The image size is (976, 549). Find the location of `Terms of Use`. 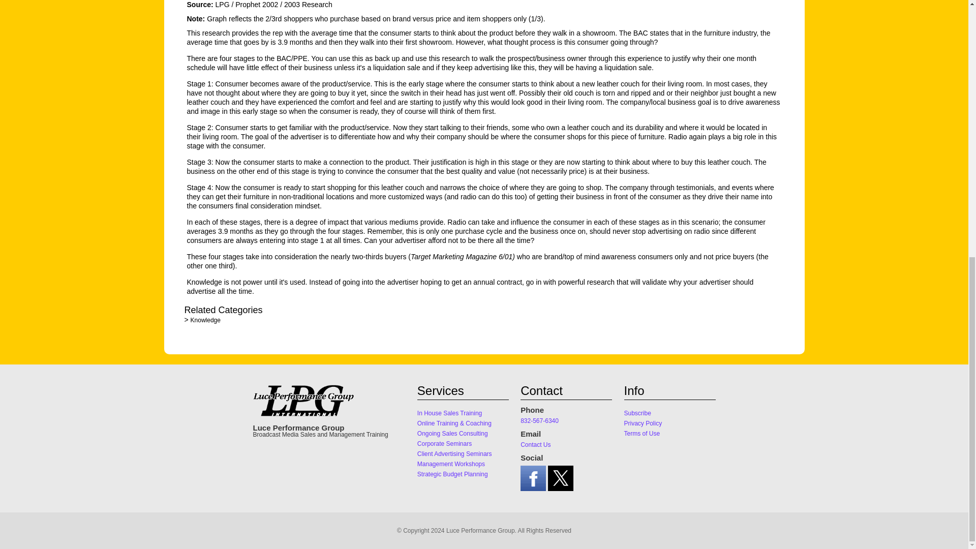

Terms of Use is located at coordinates (643, 432).